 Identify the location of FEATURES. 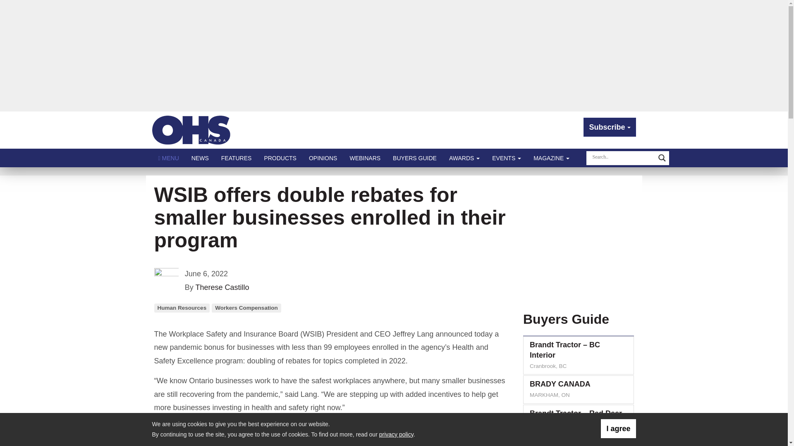
(237, 158).